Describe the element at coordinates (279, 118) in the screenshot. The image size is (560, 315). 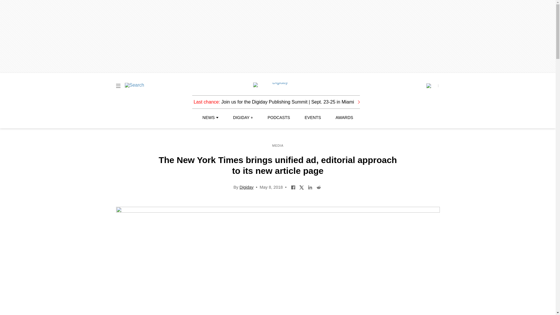
I see `PODCASTS` at that location.